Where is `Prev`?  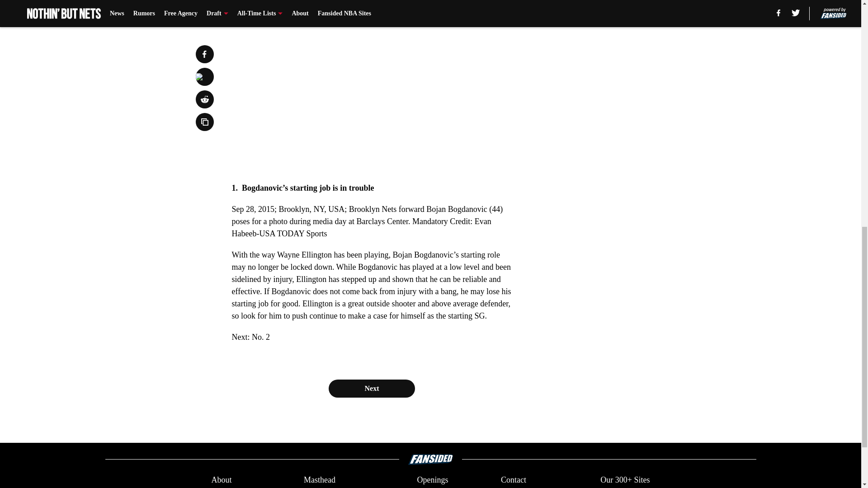 Prev is located at coordinates (259, 3).